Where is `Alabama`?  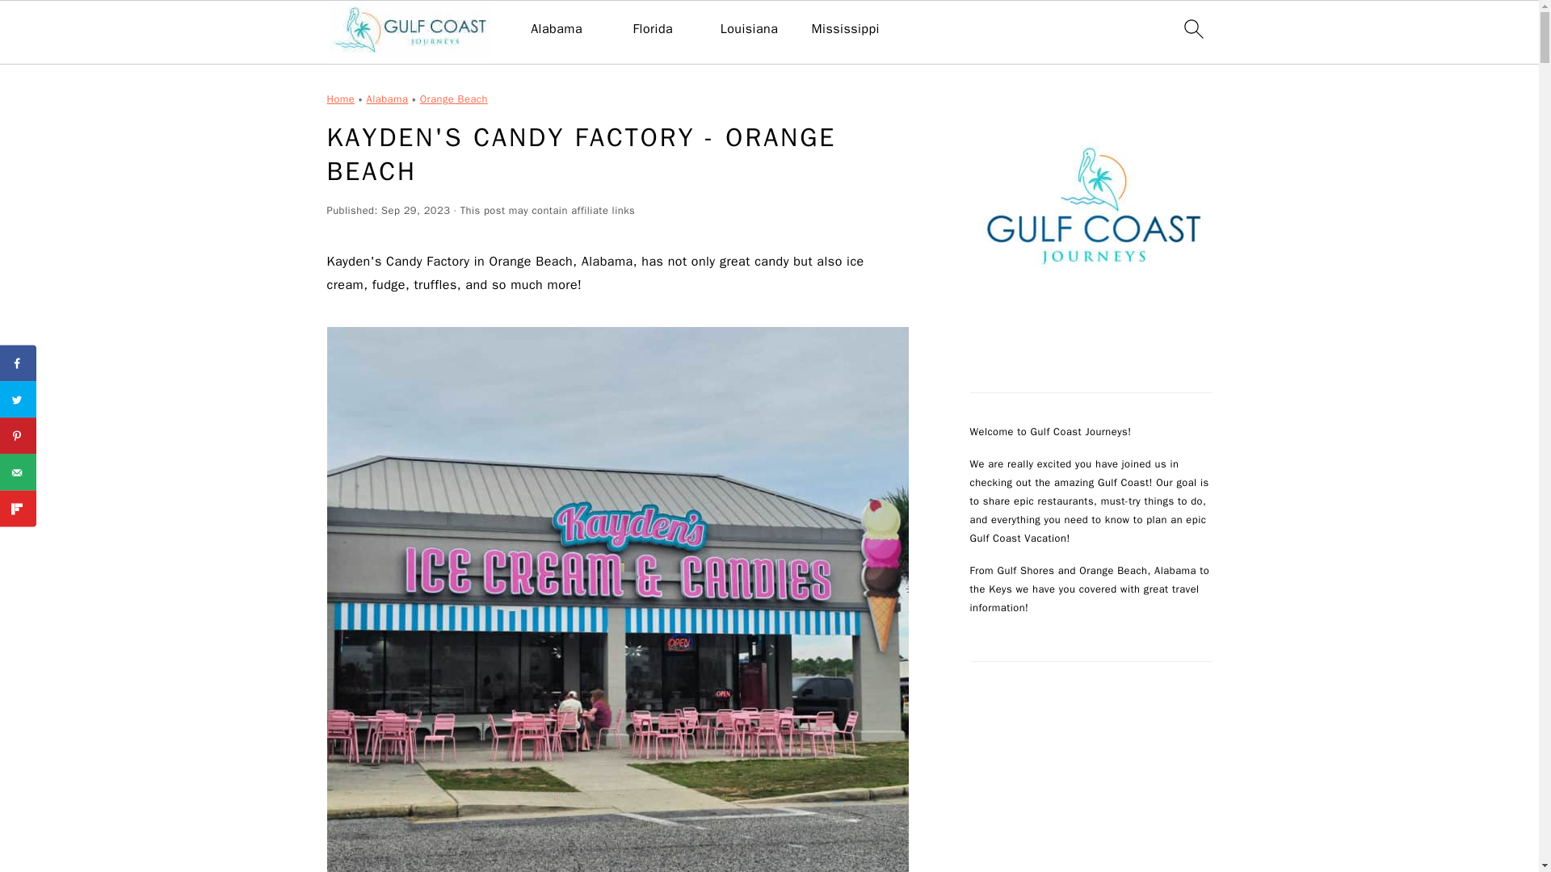 Alabama is located at coordinates (556, 29).